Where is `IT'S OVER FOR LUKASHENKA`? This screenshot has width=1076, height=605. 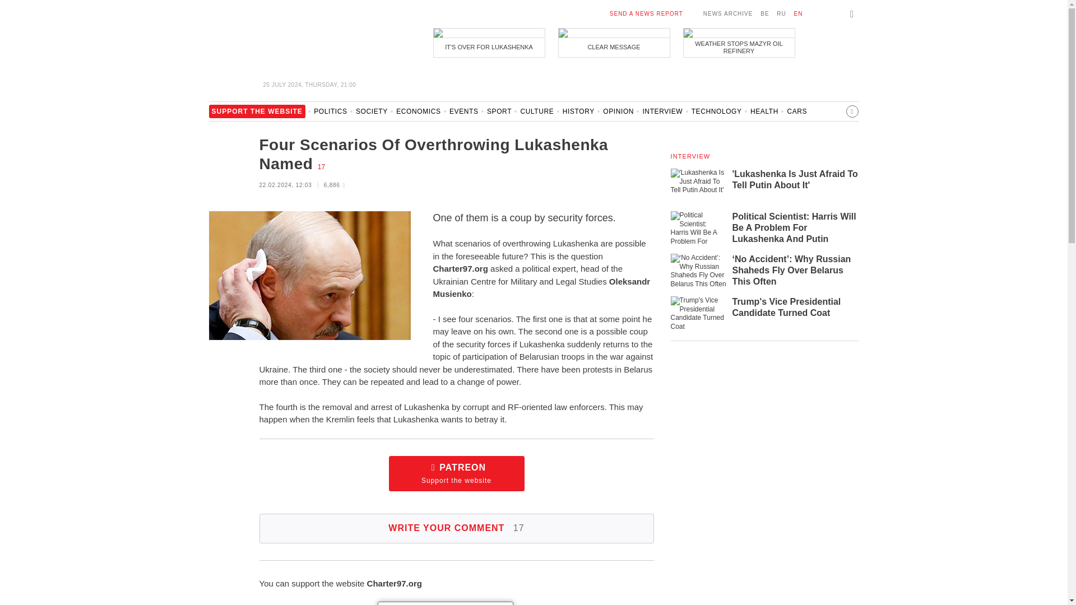
IT'S OVER FOR LUKASHENKA is located at coordinates (489, 43).